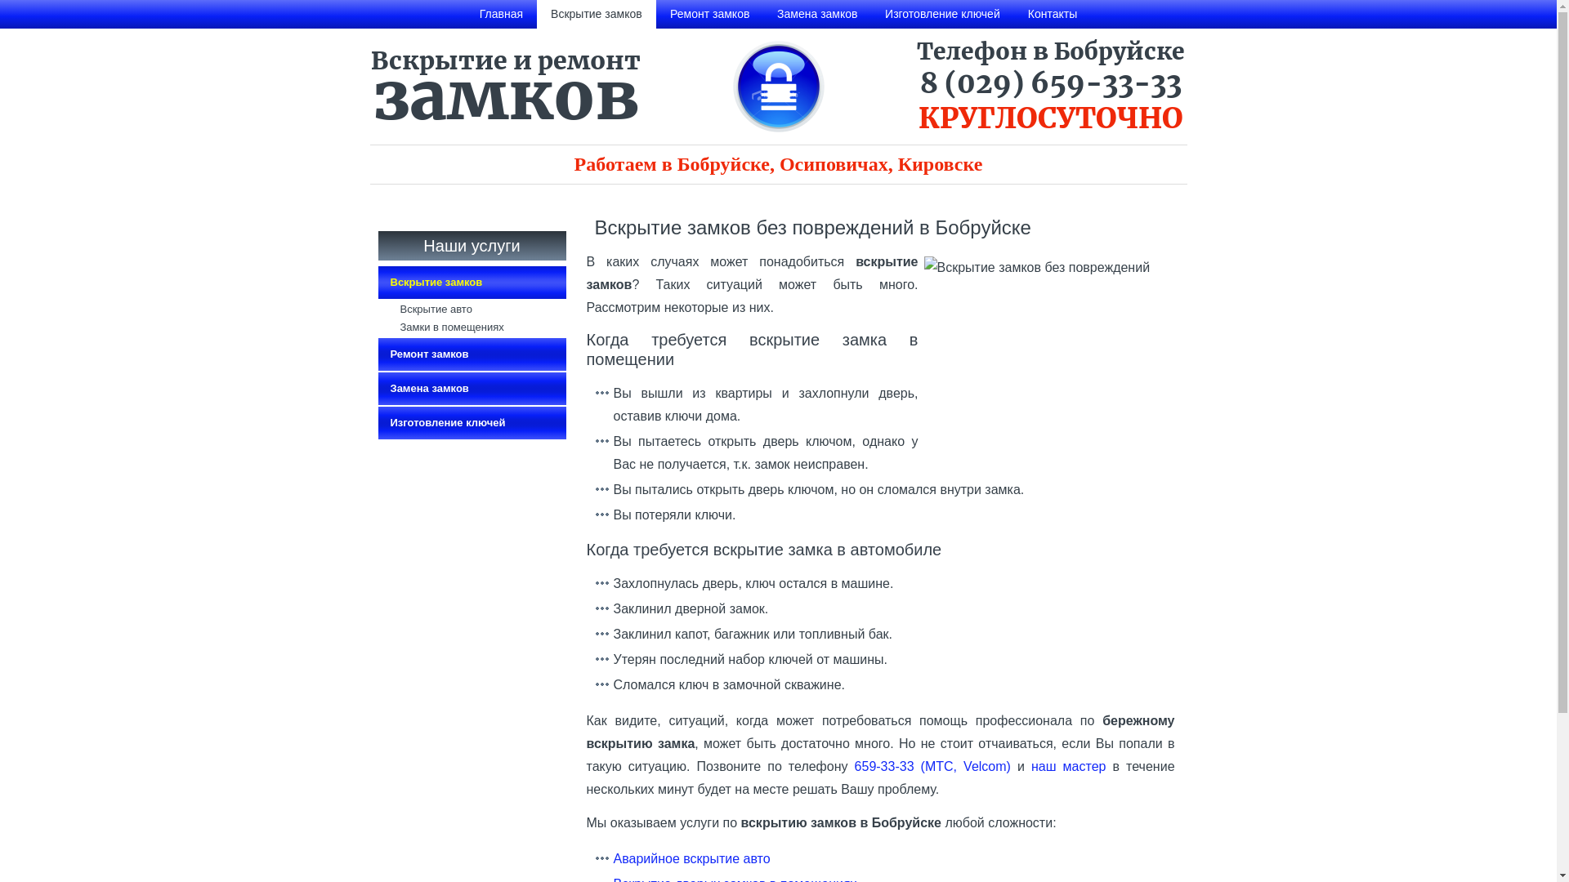 The image size is (1569, 882). I want to click on 8 (029) 659-33-33, so click(1051, 83).